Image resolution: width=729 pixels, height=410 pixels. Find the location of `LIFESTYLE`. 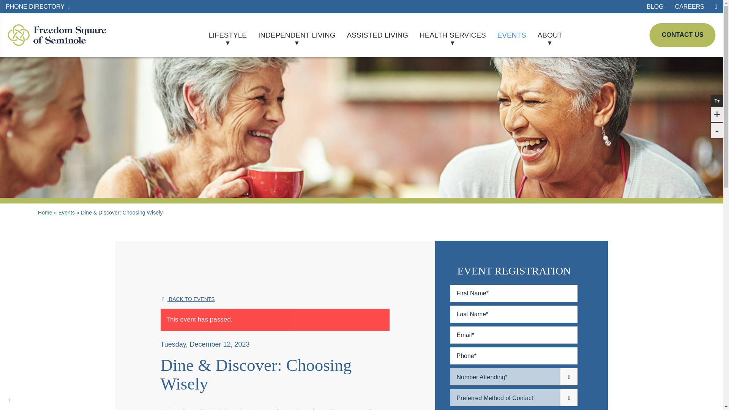

LIFESTYLE is located at coordinates (228, 35).